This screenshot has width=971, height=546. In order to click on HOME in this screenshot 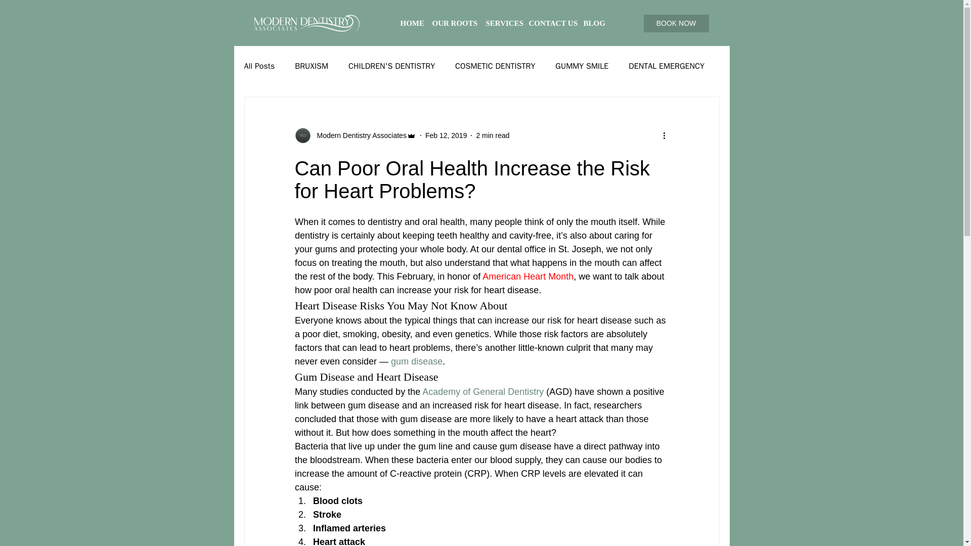, I will do `click(411, 23)`.